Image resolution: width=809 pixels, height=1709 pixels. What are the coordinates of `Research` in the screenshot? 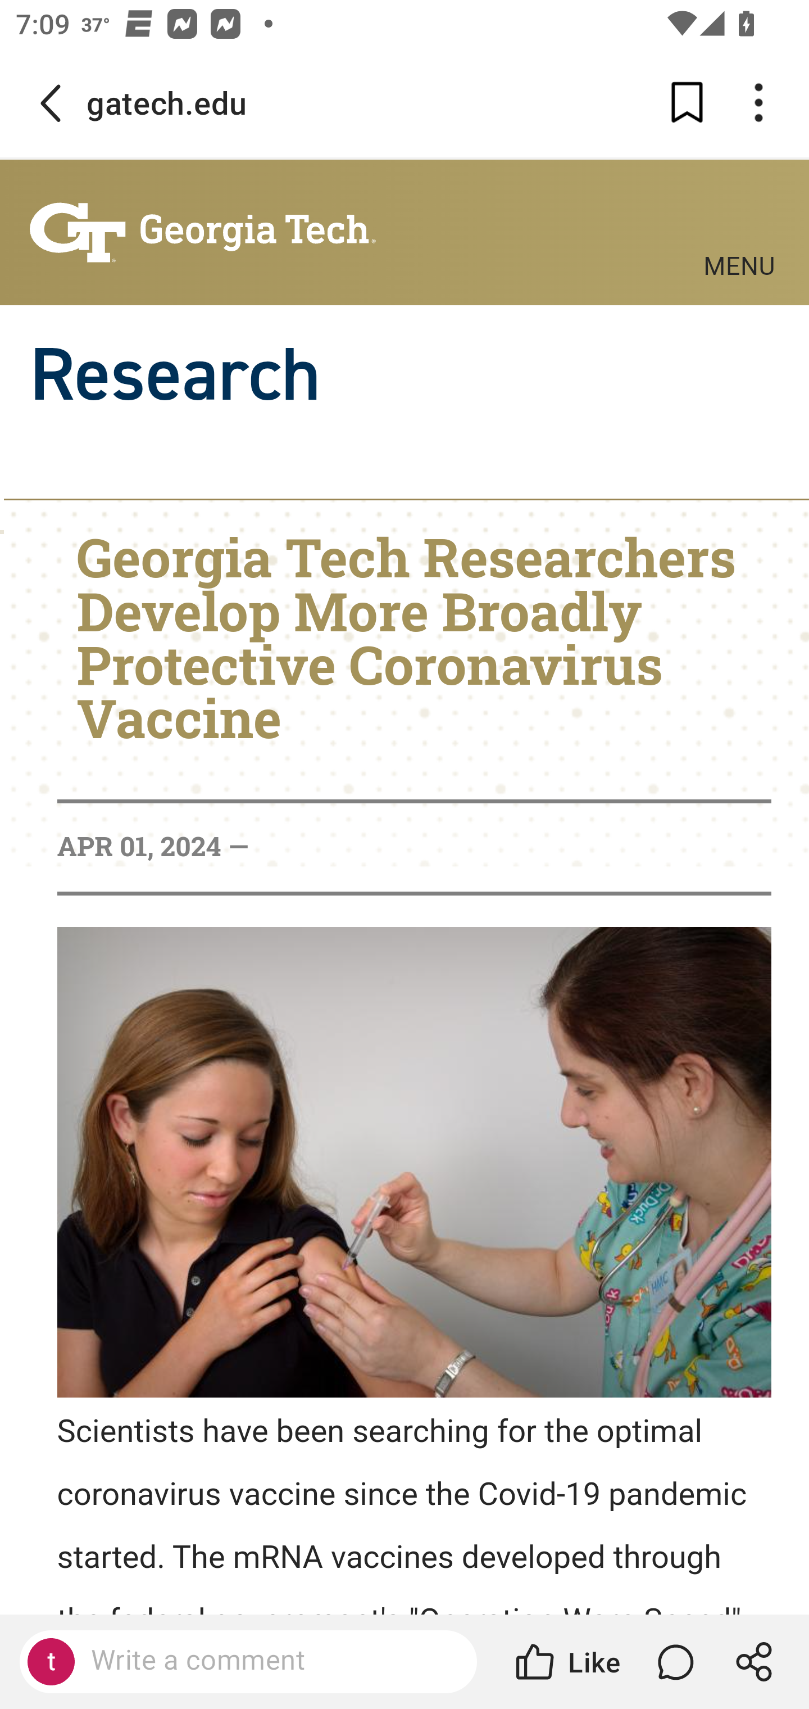 It's located at (175, 374).